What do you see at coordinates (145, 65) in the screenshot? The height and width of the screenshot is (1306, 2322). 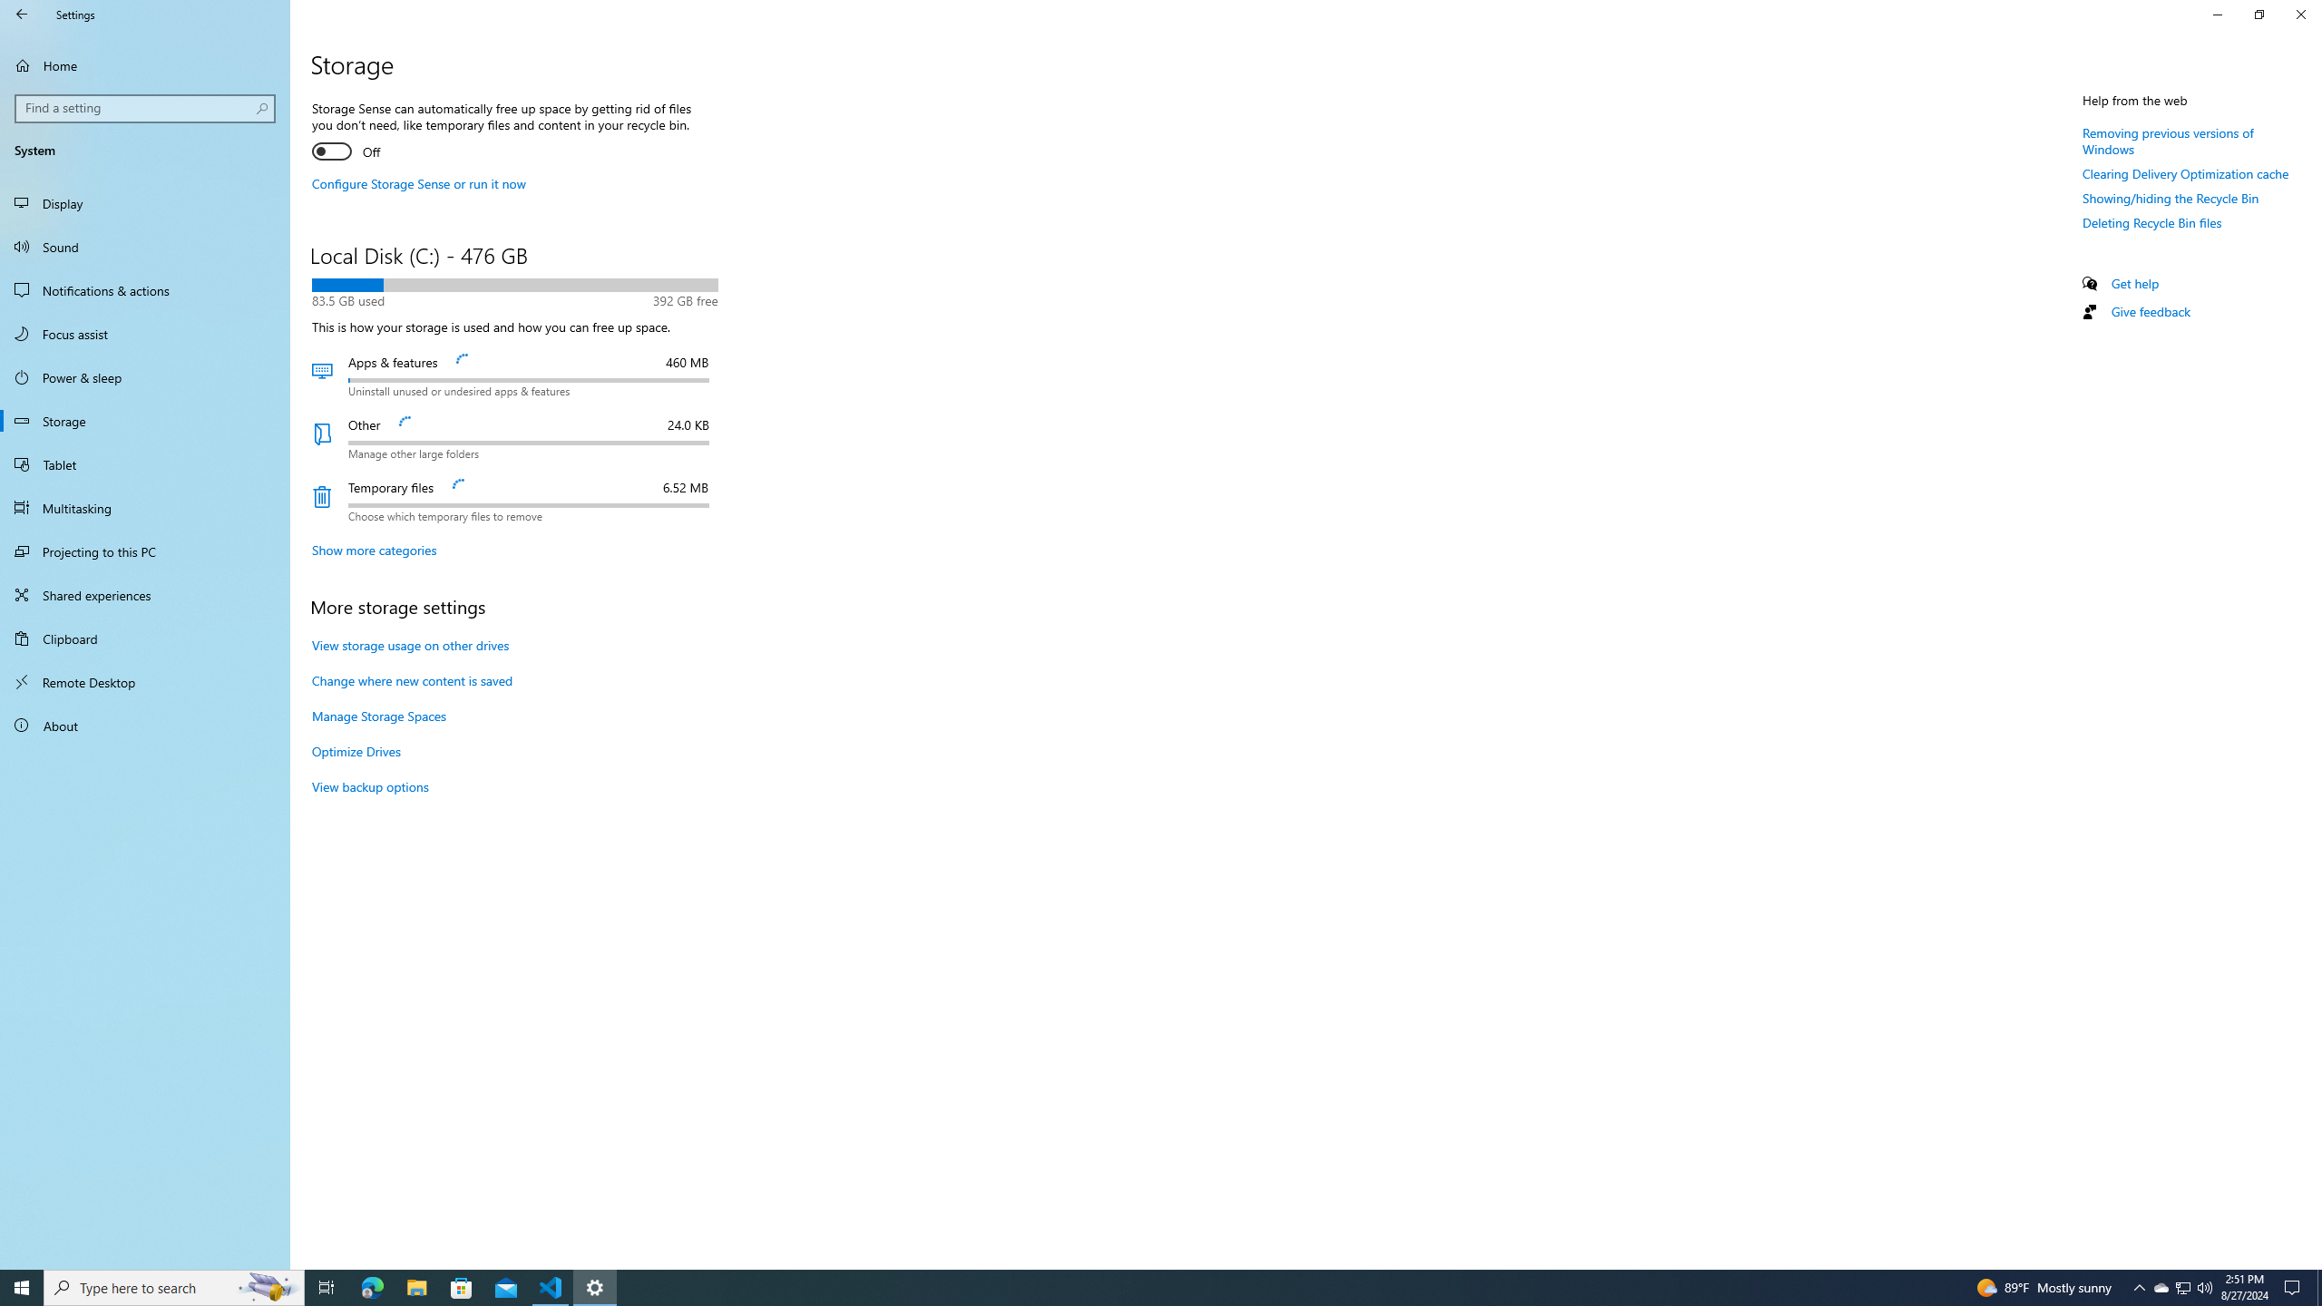 I see `Home` at bounding box center [145, 65].